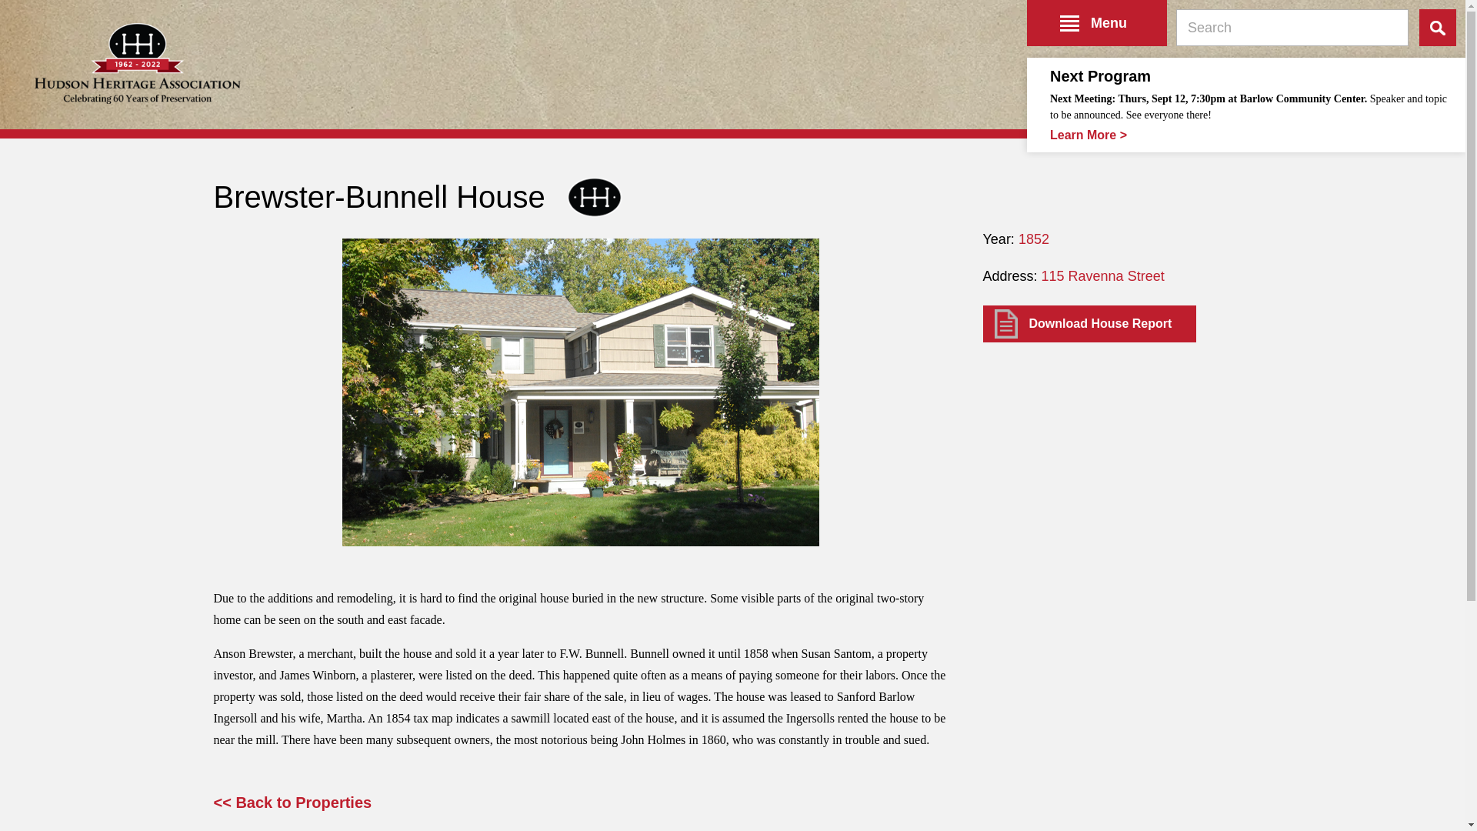  I want to click on Hudson Heritage Association, so click(137, 63).